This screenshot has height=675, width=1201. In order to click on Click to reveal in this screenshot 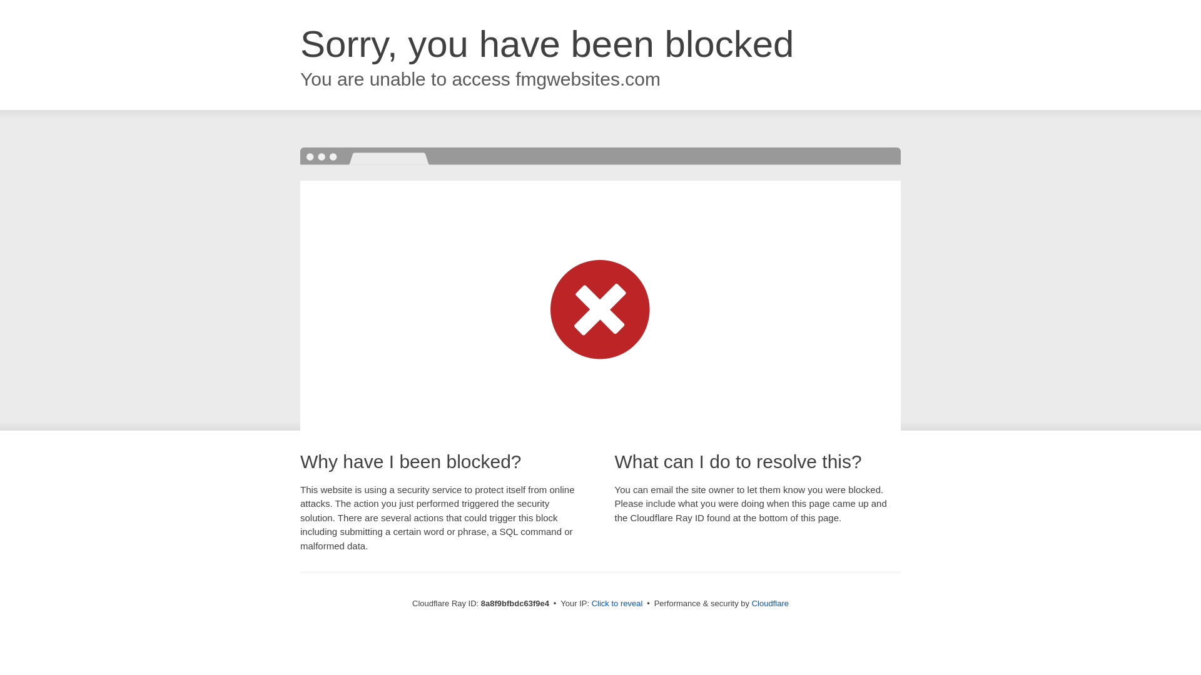, I will do `click(617, 604)`.